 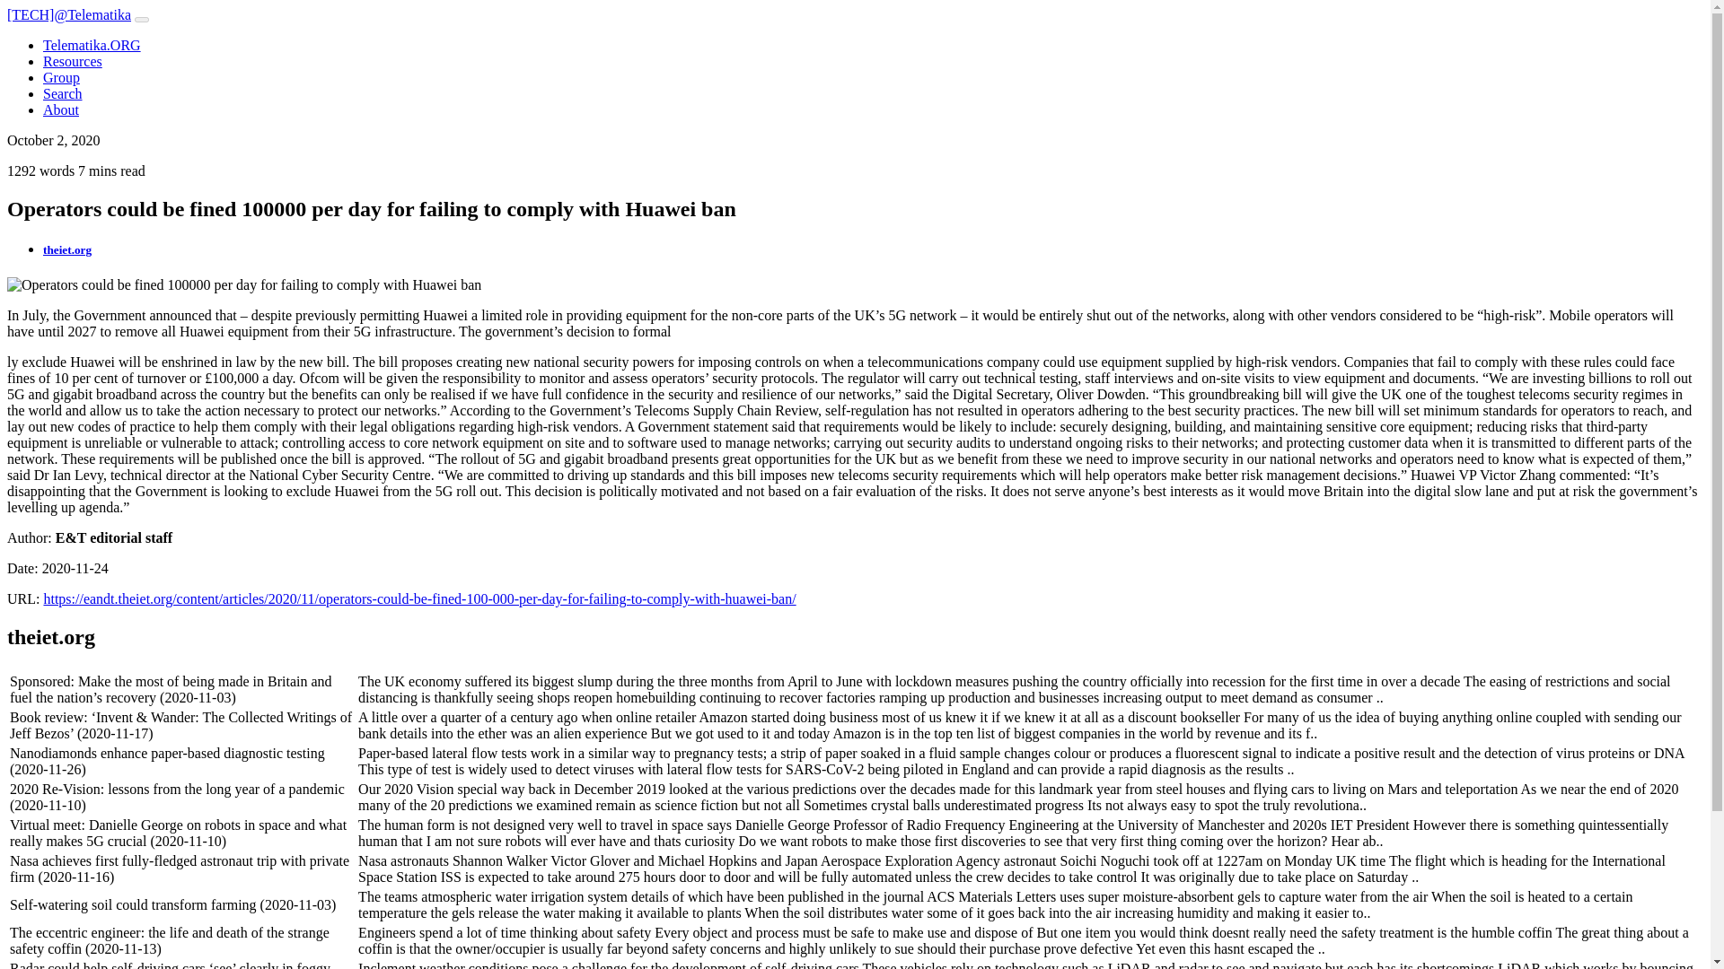 What do you see at coordinates (63, 93) in the screenshot?
I see `Search` at bounding box center [63, 93].